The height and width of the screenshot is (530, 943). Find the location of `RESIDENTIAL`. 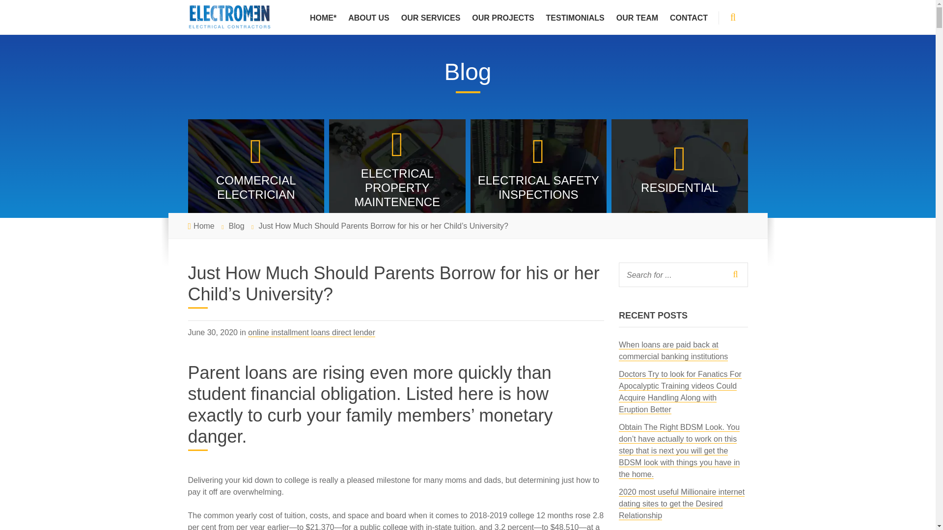

RESIDENTIAL is located at coordinates (679, 168).